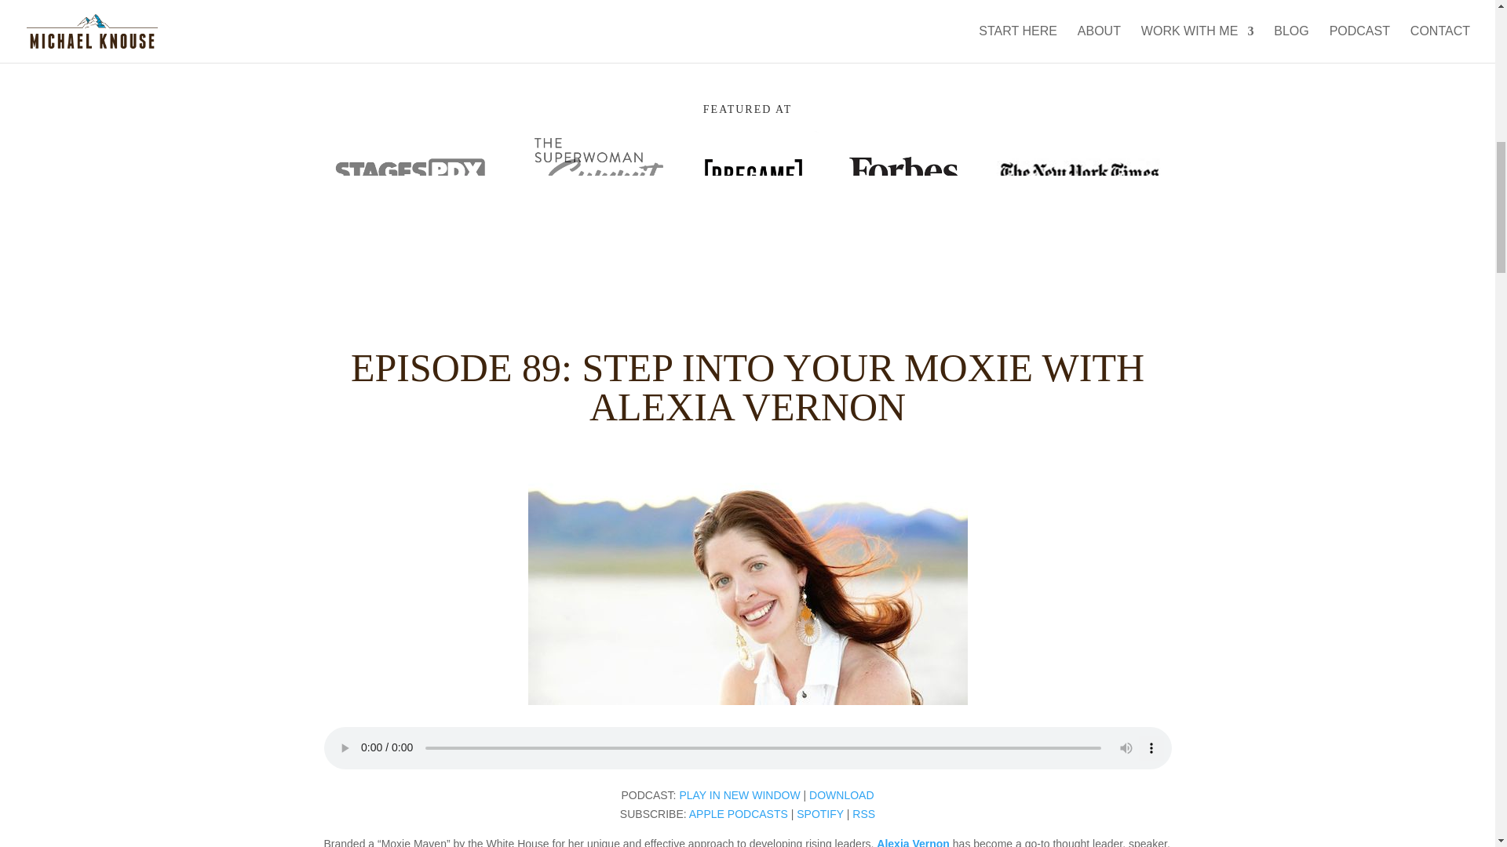 This screenshot has height=847, width=1507. Describe the element at coordinates (739, 794) in the screenshot. I see `Play in new window` at that location.